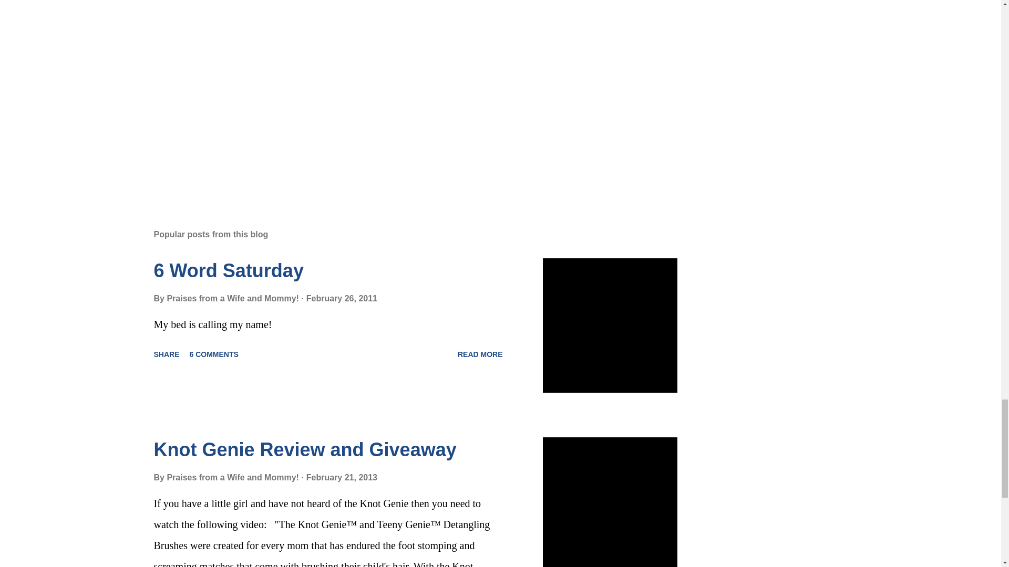 Image resolution: width=1009 pixels, height=567 pixels. I want to click on READ MORE, so click(480, 354).